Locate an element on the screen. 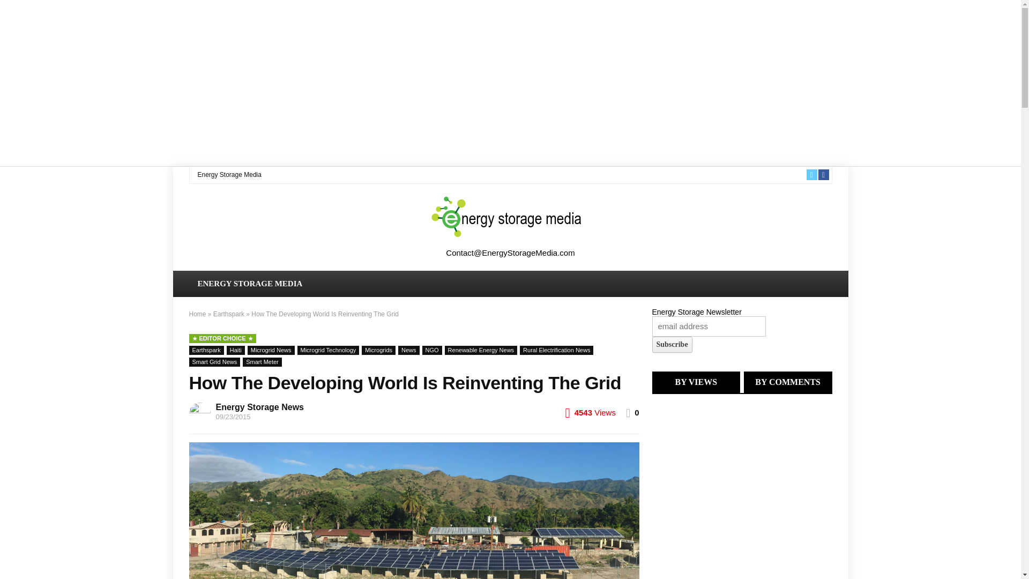 The height and width of the screenshot is (579, 1029). View all posts in NGO is located at coordinates (432, 350).